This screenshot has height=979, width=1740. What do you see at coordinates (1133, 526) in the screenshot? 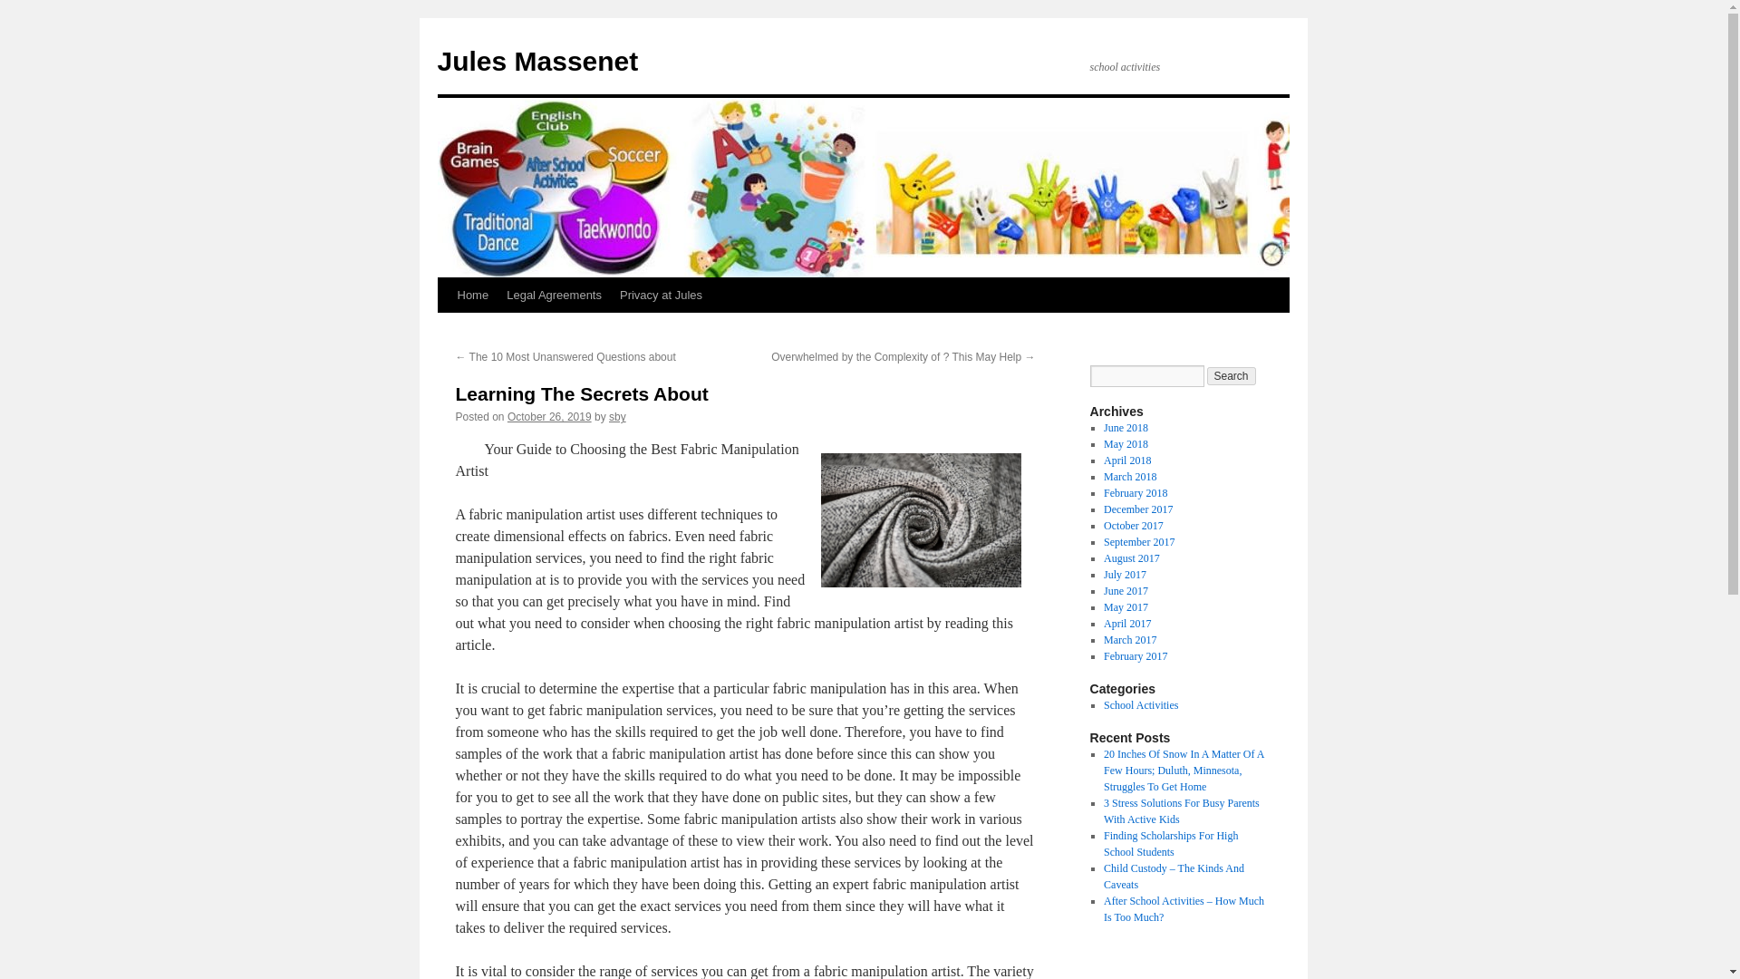
I see `October 2017` at bounding box center [1133, 526].